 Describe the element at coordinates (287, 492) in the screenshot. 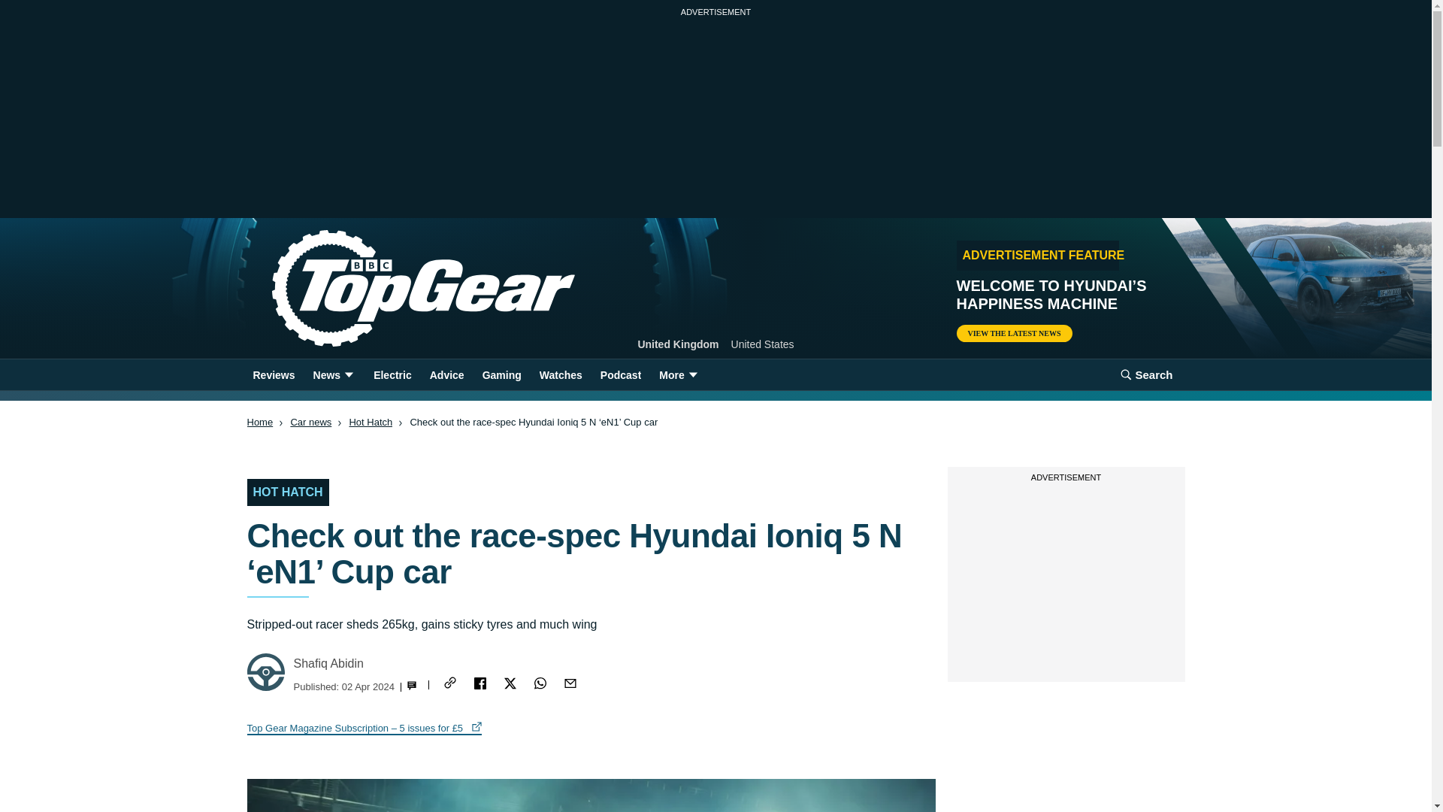

I see `HOT HATCH` at that location.